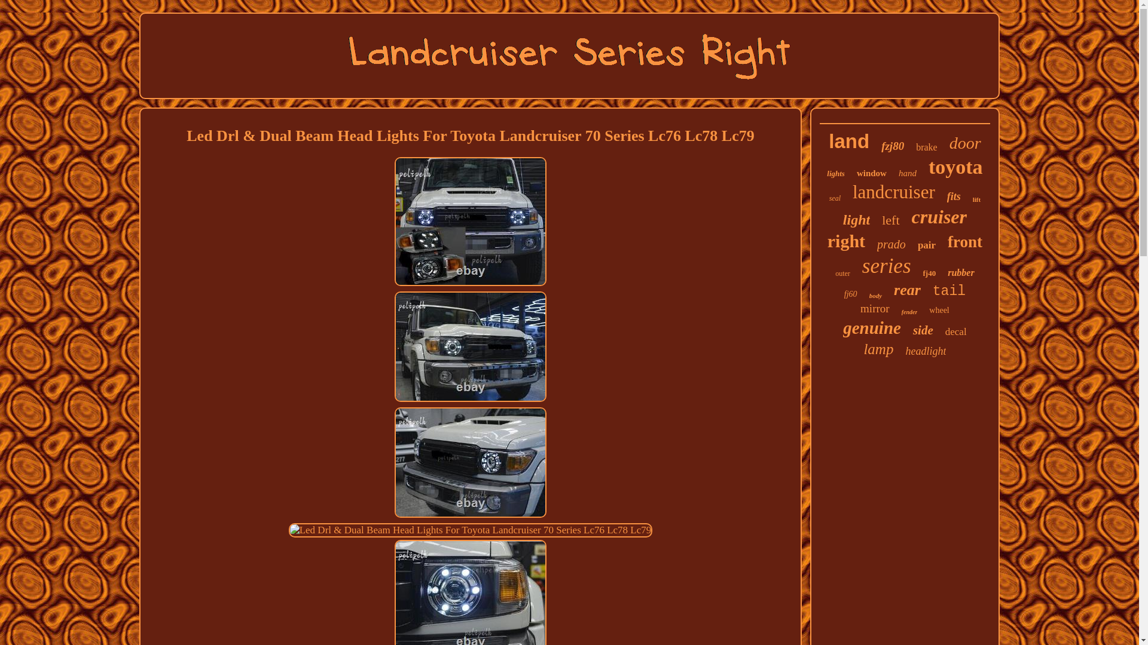  Describe the element at coordinates (849, 141) in the screenshot. I see `land` at that location.